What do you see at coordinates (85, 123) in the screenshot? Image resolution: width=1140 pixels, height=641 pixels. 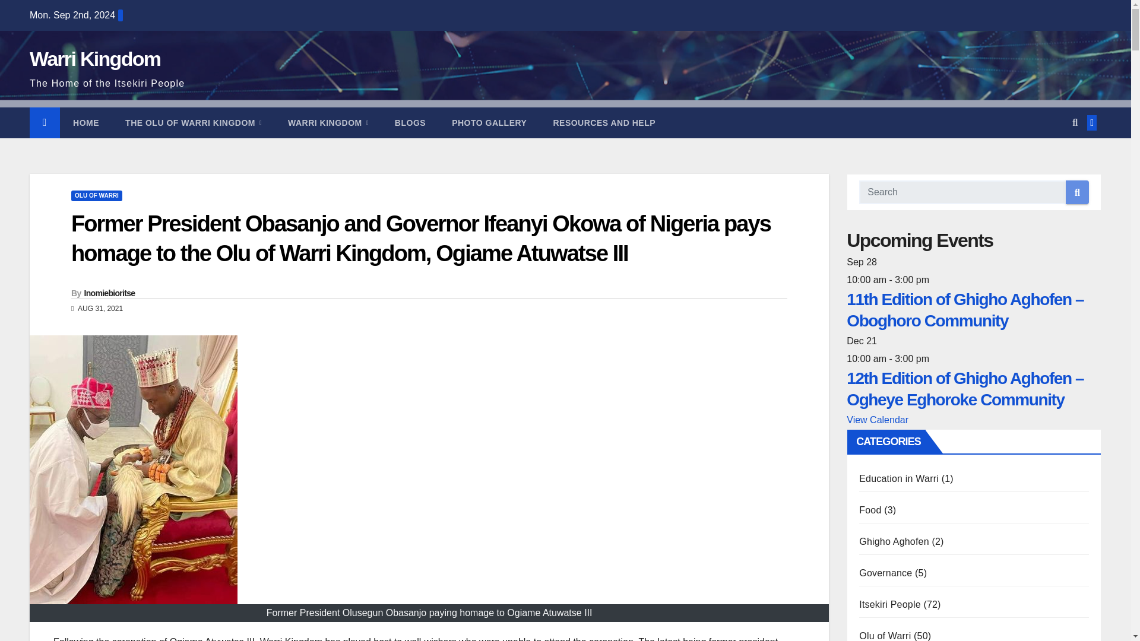 I see `Home` at bounding box center [85, 123].